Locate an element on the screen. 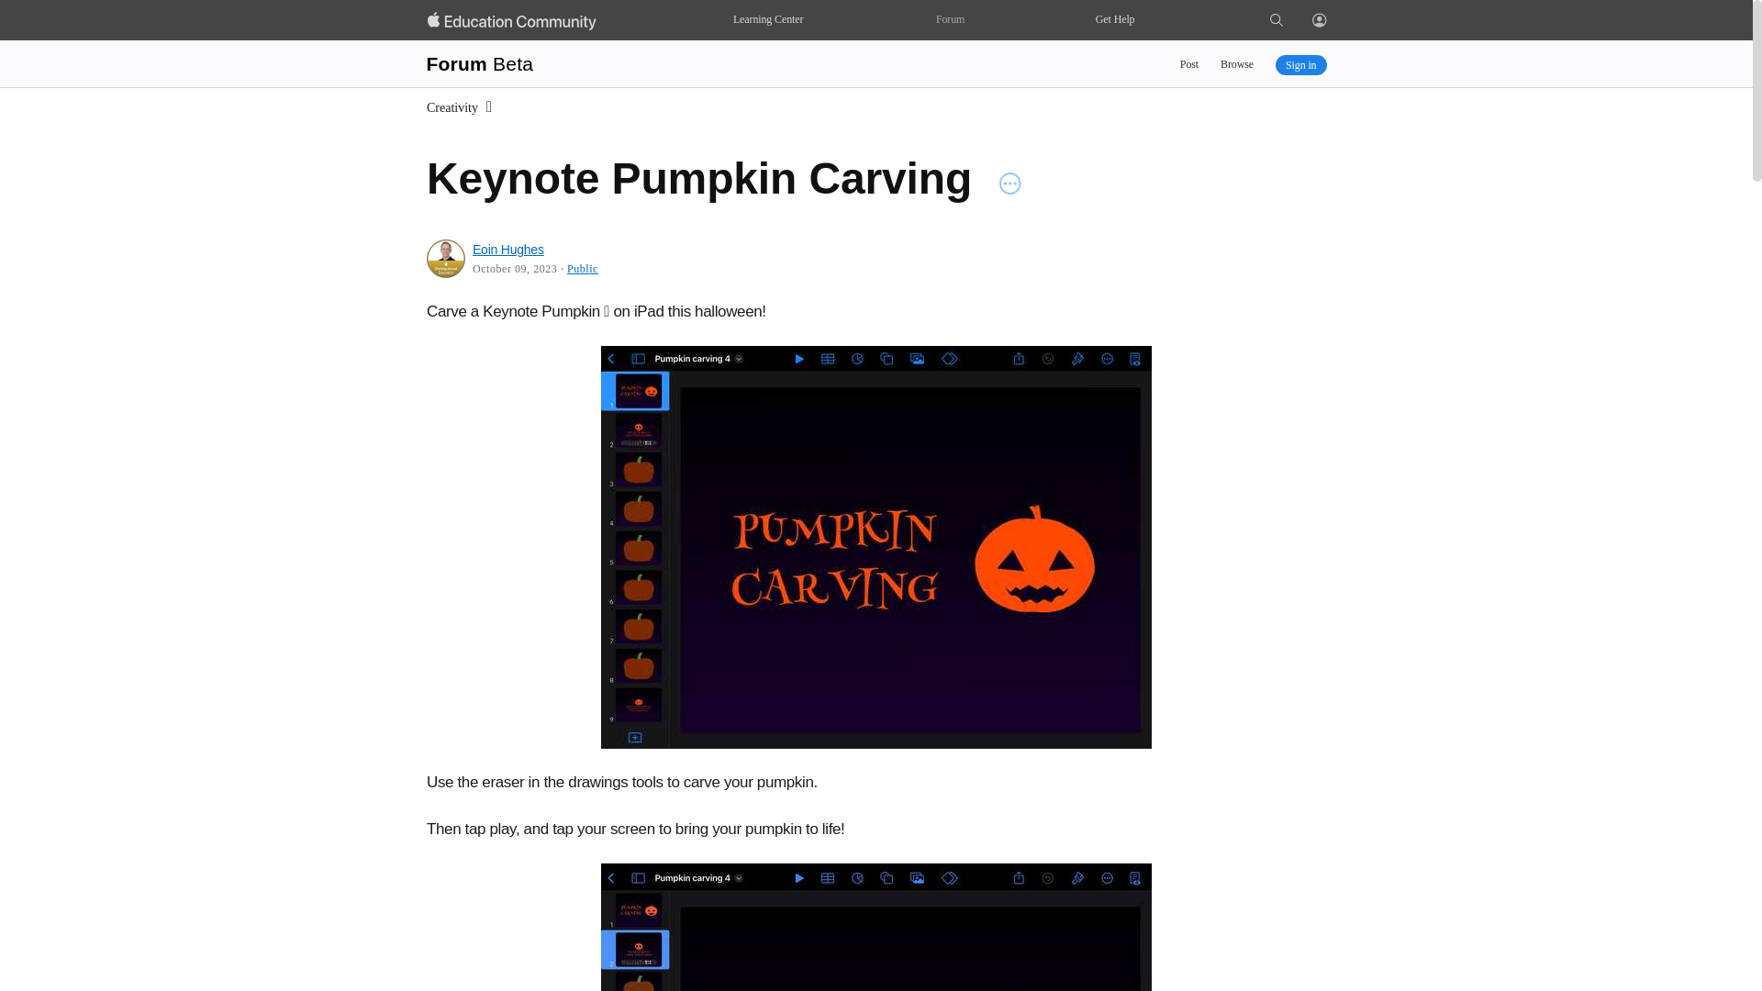 The height and width of the screenshot is (991, 1762). Forum is located at coordinates (949, 20).